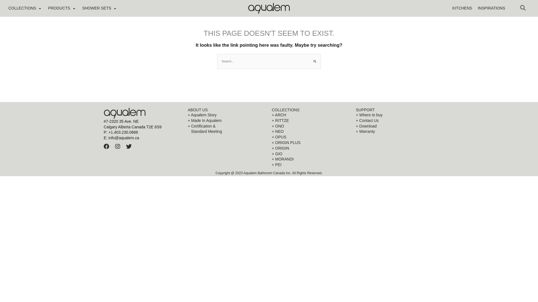 The image size is (538, 302). What do you see at coordinates (491, 8) in the screenshot?
I see `INSPIRATIONS` at bounding box center [491, 8].